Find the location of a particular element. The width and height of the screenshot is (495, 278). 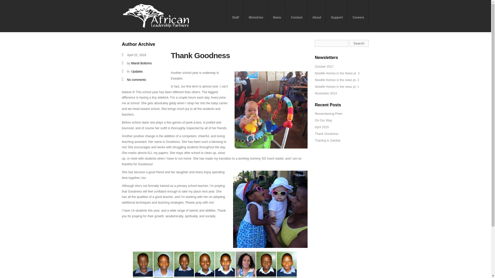

Contact is located at coordinates (296, 12).